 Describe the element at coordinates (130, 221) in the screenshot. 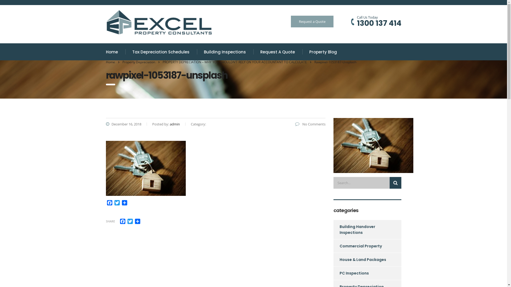

I see `Twitter` at that location.